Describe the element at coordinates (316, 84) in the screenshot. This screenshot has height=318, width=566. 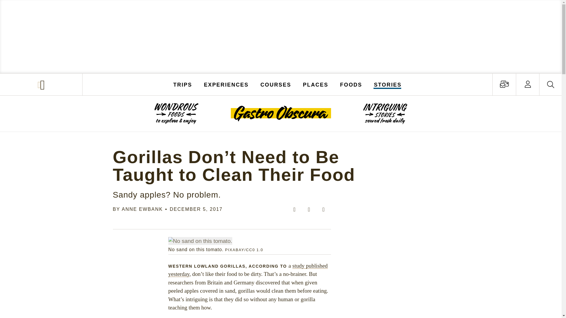
I see `PLACES` at that location.